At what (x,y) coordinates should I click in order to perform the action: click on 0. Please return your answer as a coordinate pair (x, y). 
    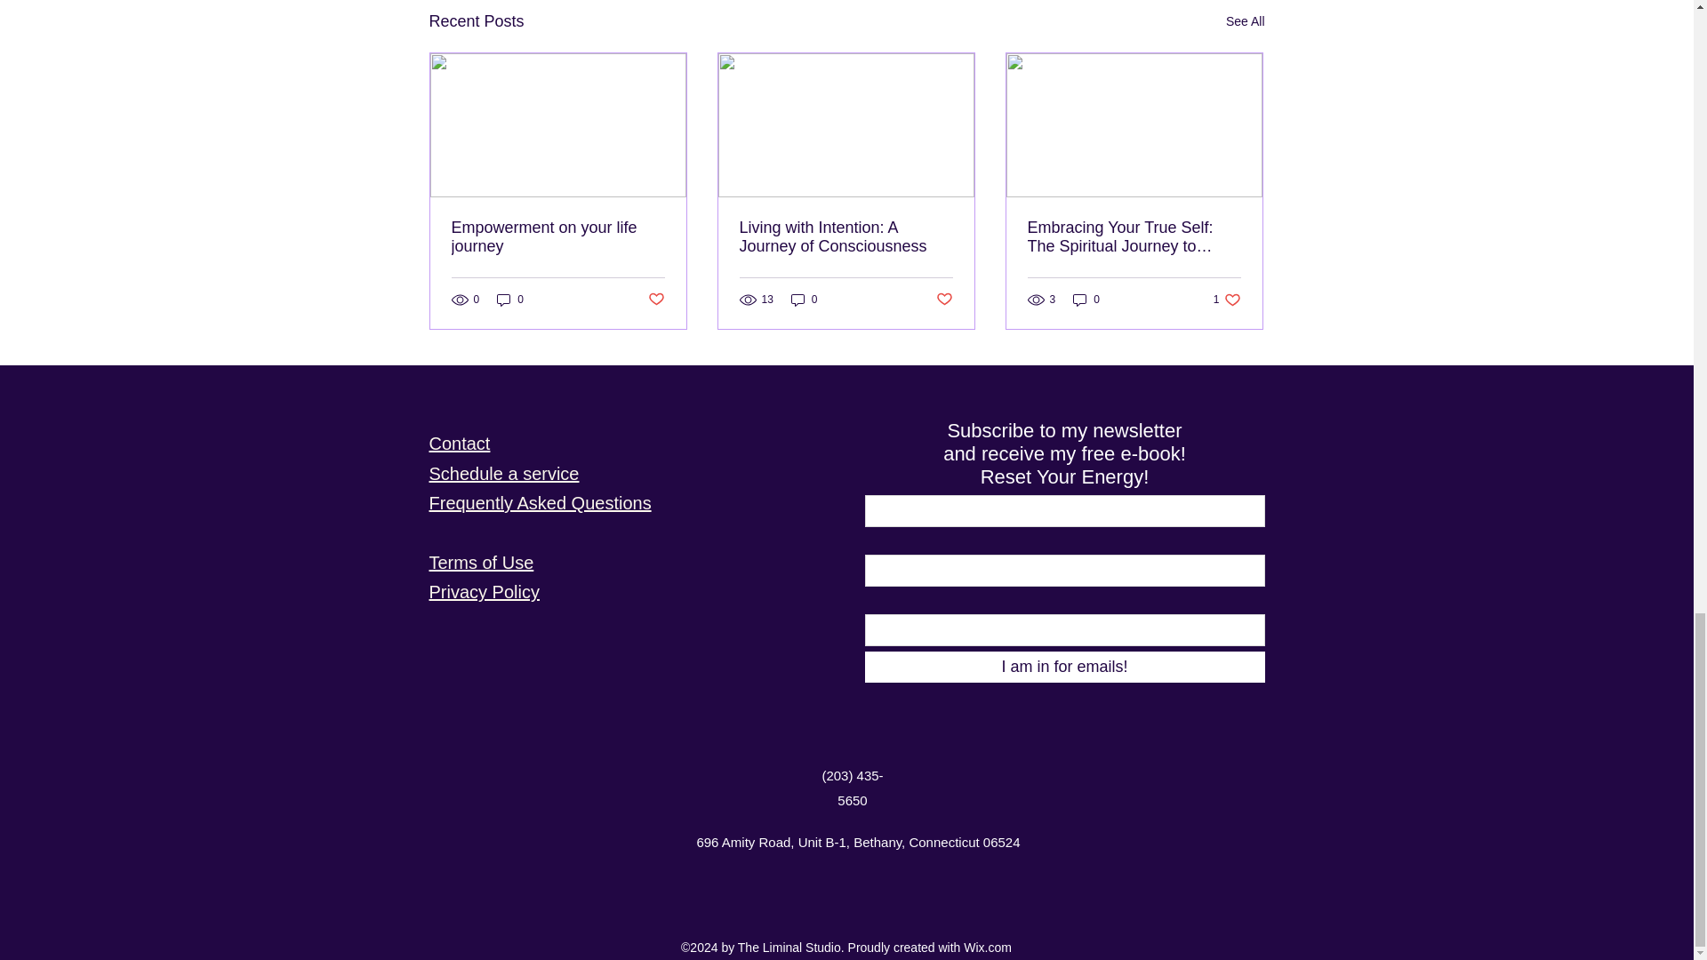
    Looking at the image, I should click on (510, 299).